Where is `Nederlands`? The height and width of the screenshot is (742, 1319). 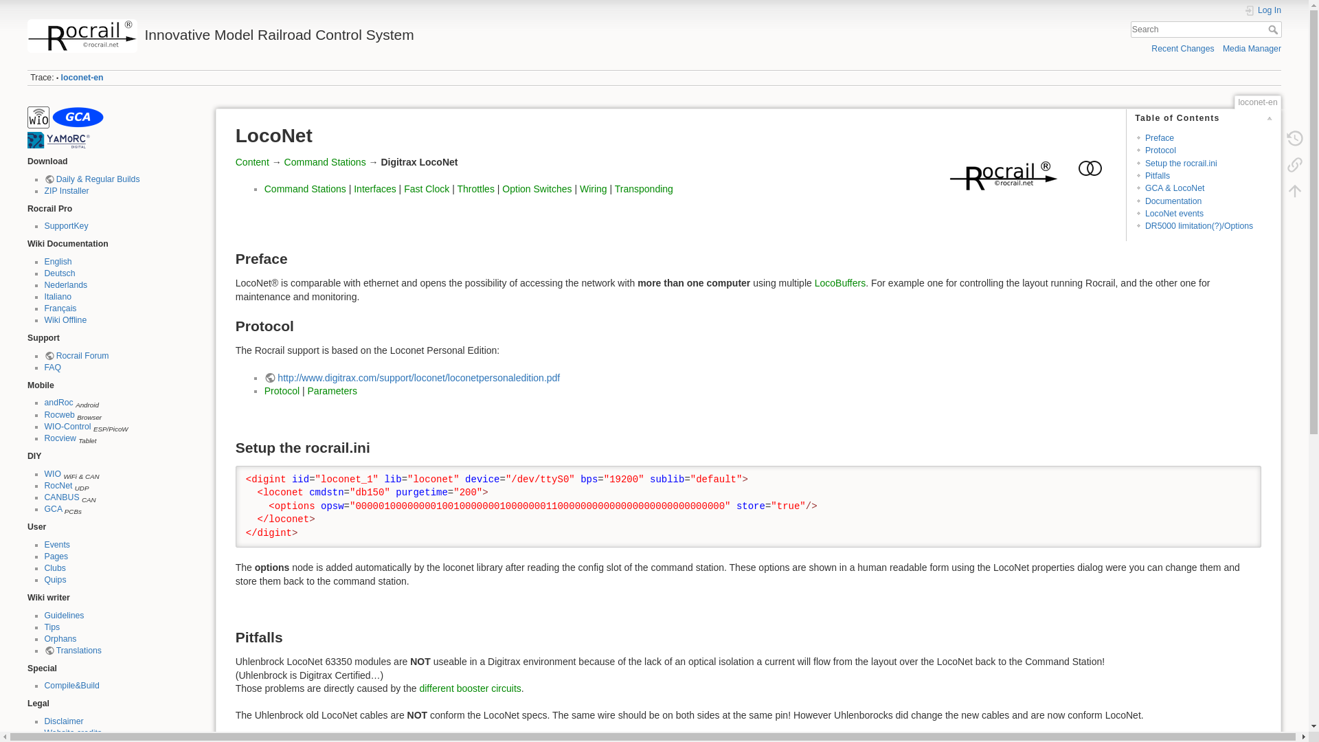 Nederlands is located at coordinates (65, 285).